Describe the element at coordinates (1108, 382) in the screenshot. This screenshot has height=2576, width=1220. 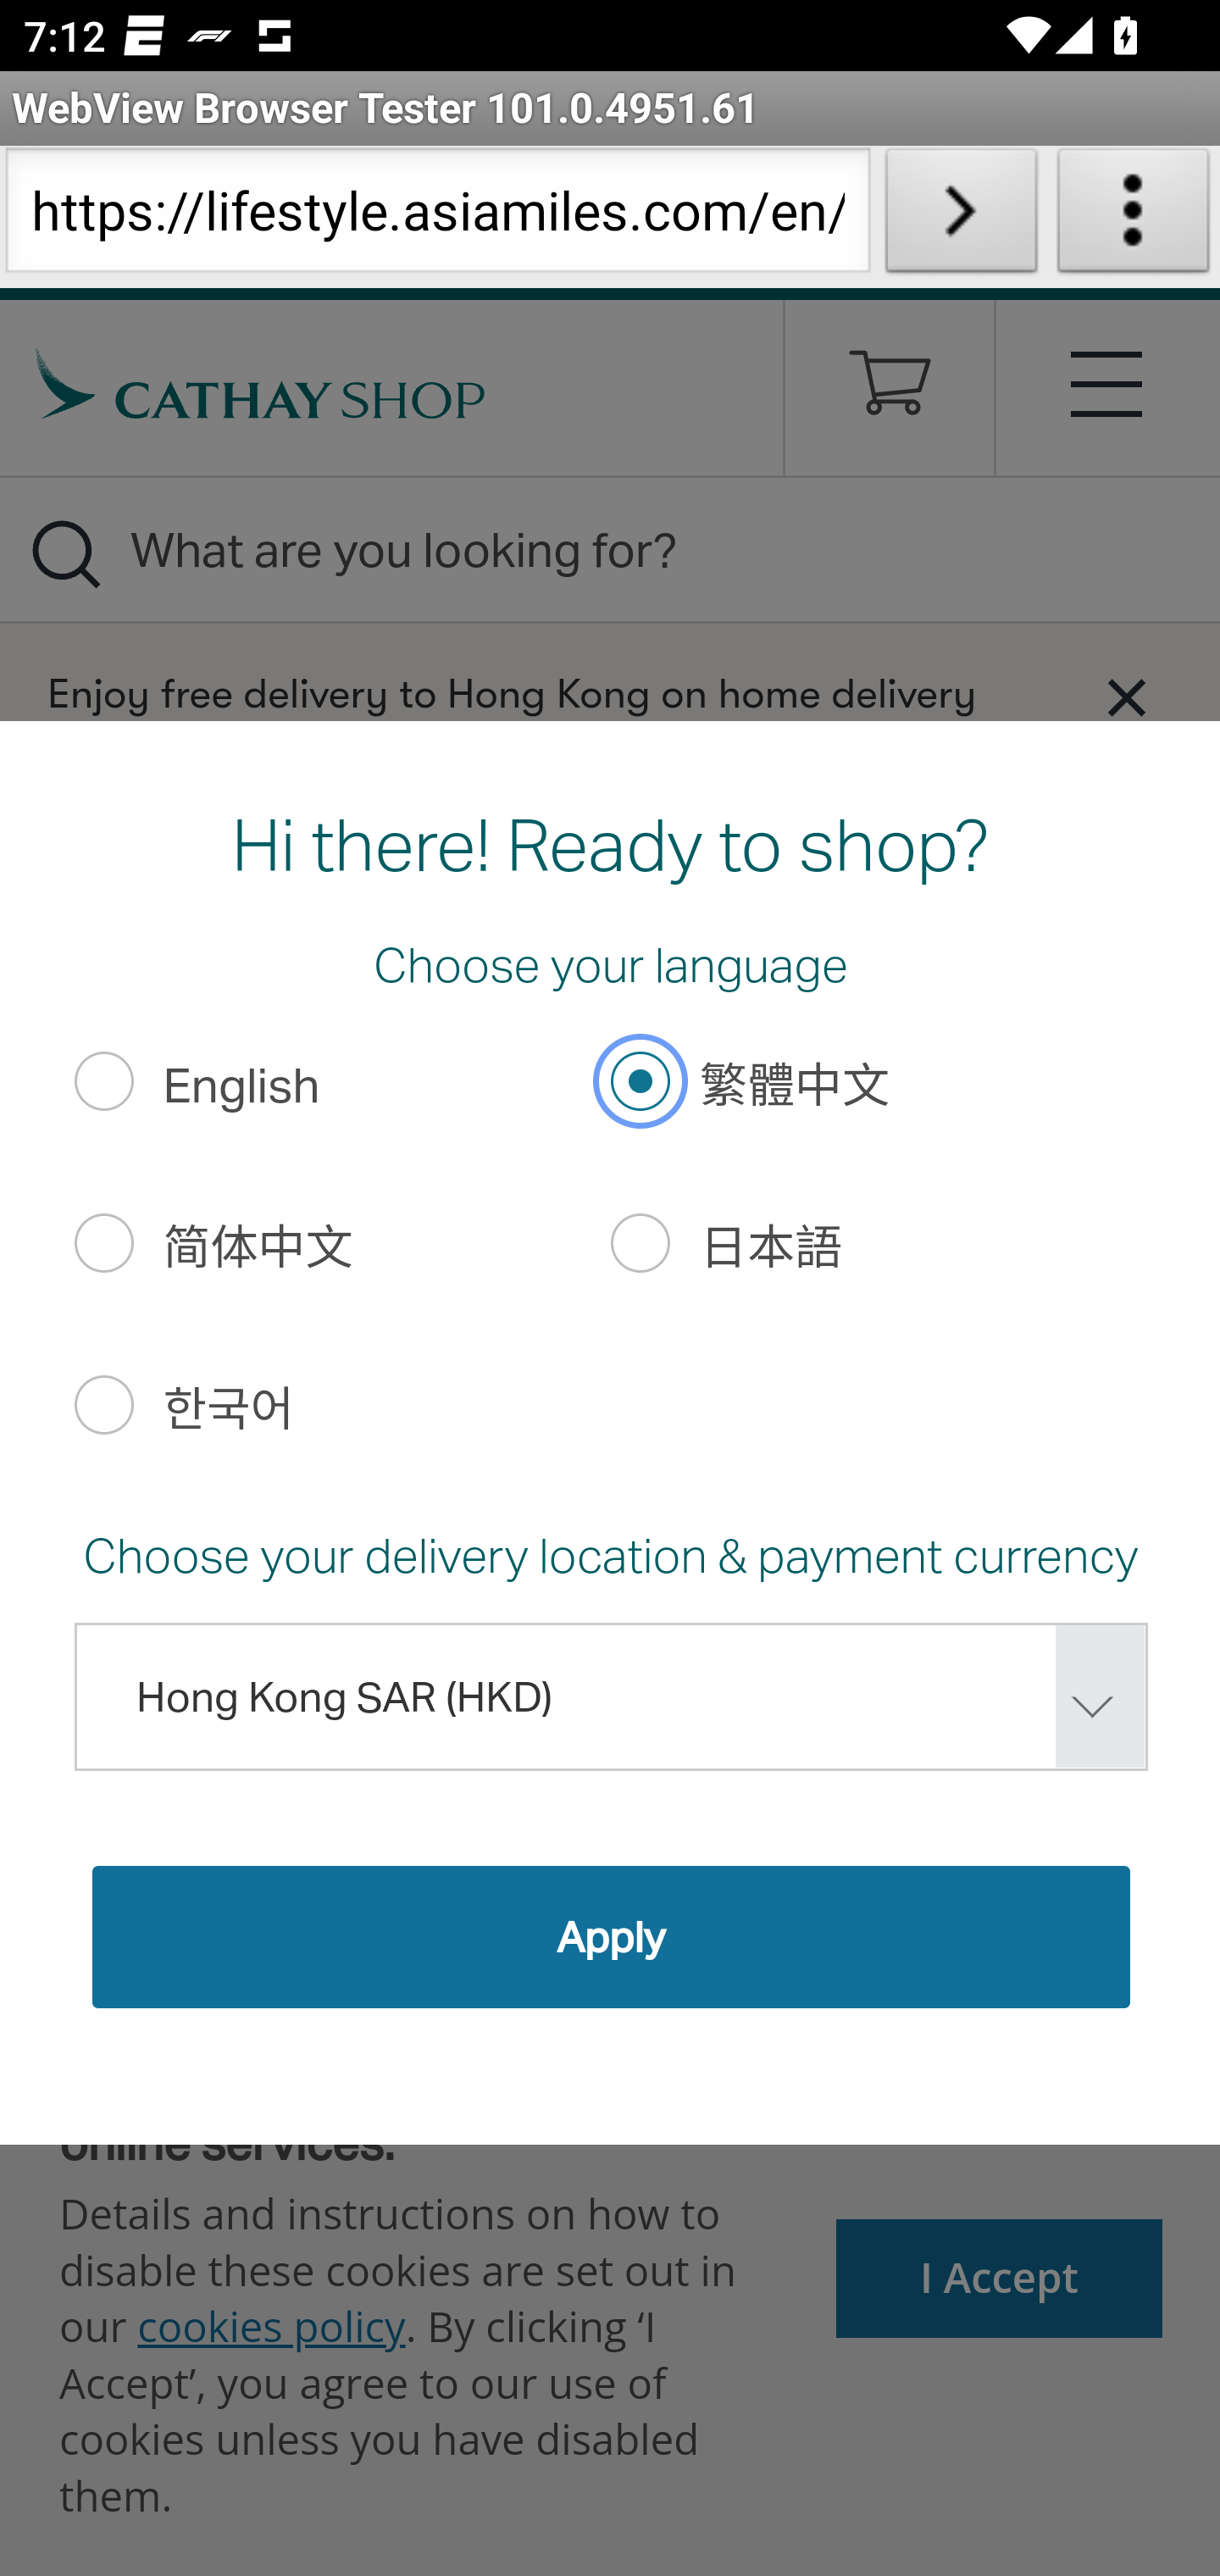
I see `Menu` at that location.